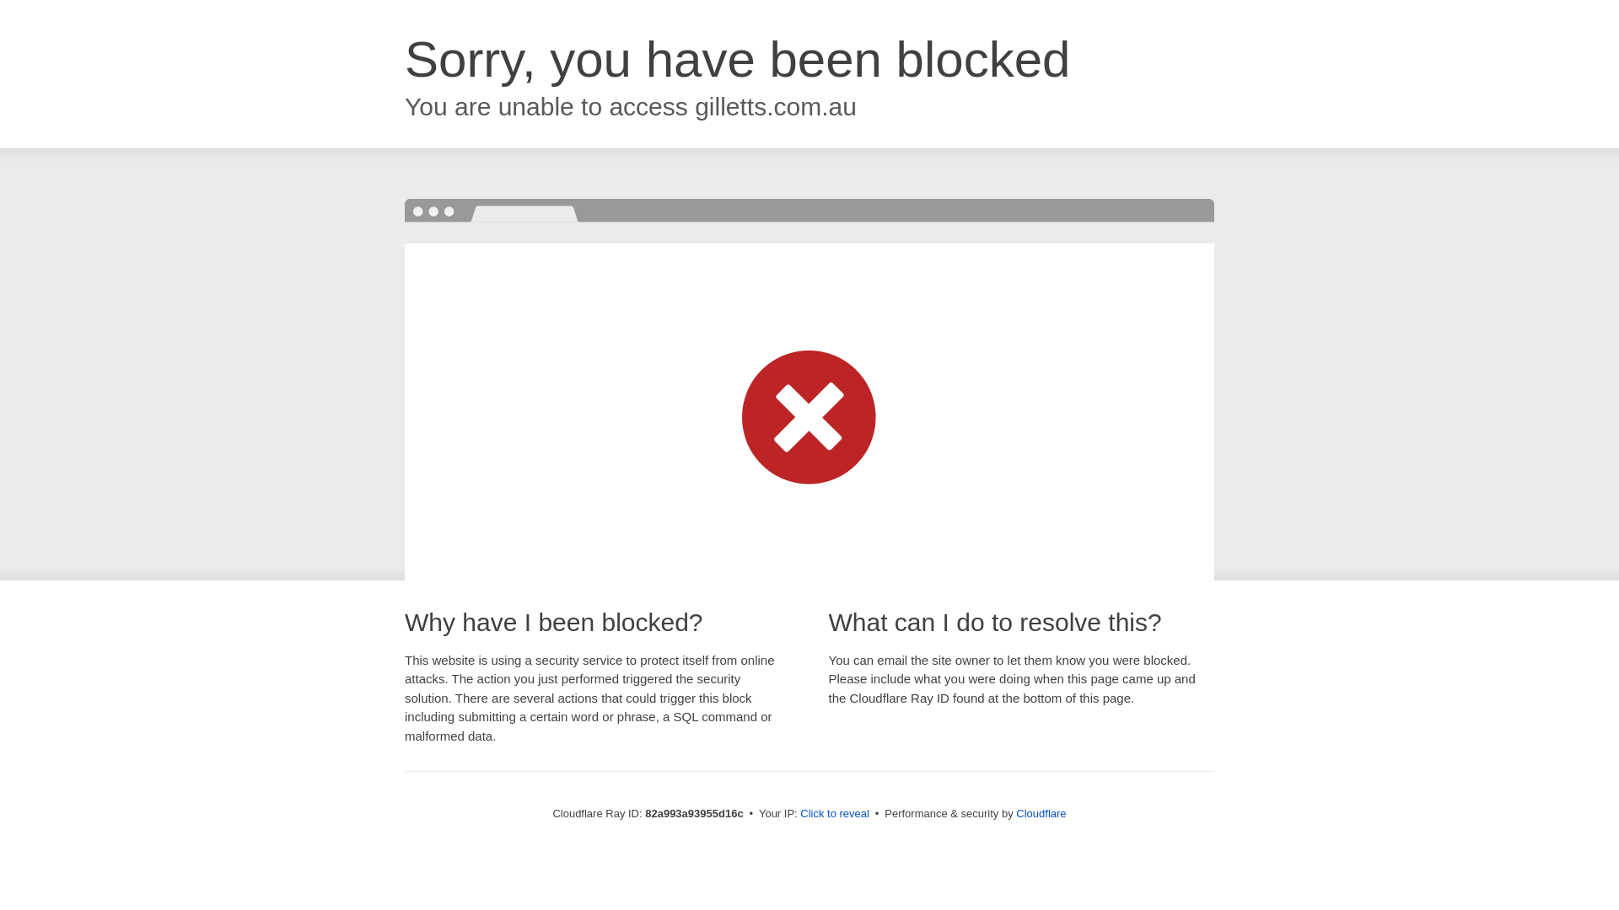 The height and width of the screenshot is (910, 1619). I want to click on Cloudflare, so click(1041, 814).